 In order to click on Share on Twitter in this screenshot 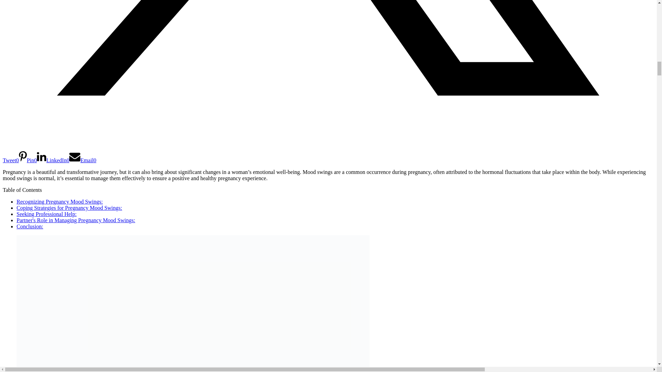, I will do `click(328, 154)`.